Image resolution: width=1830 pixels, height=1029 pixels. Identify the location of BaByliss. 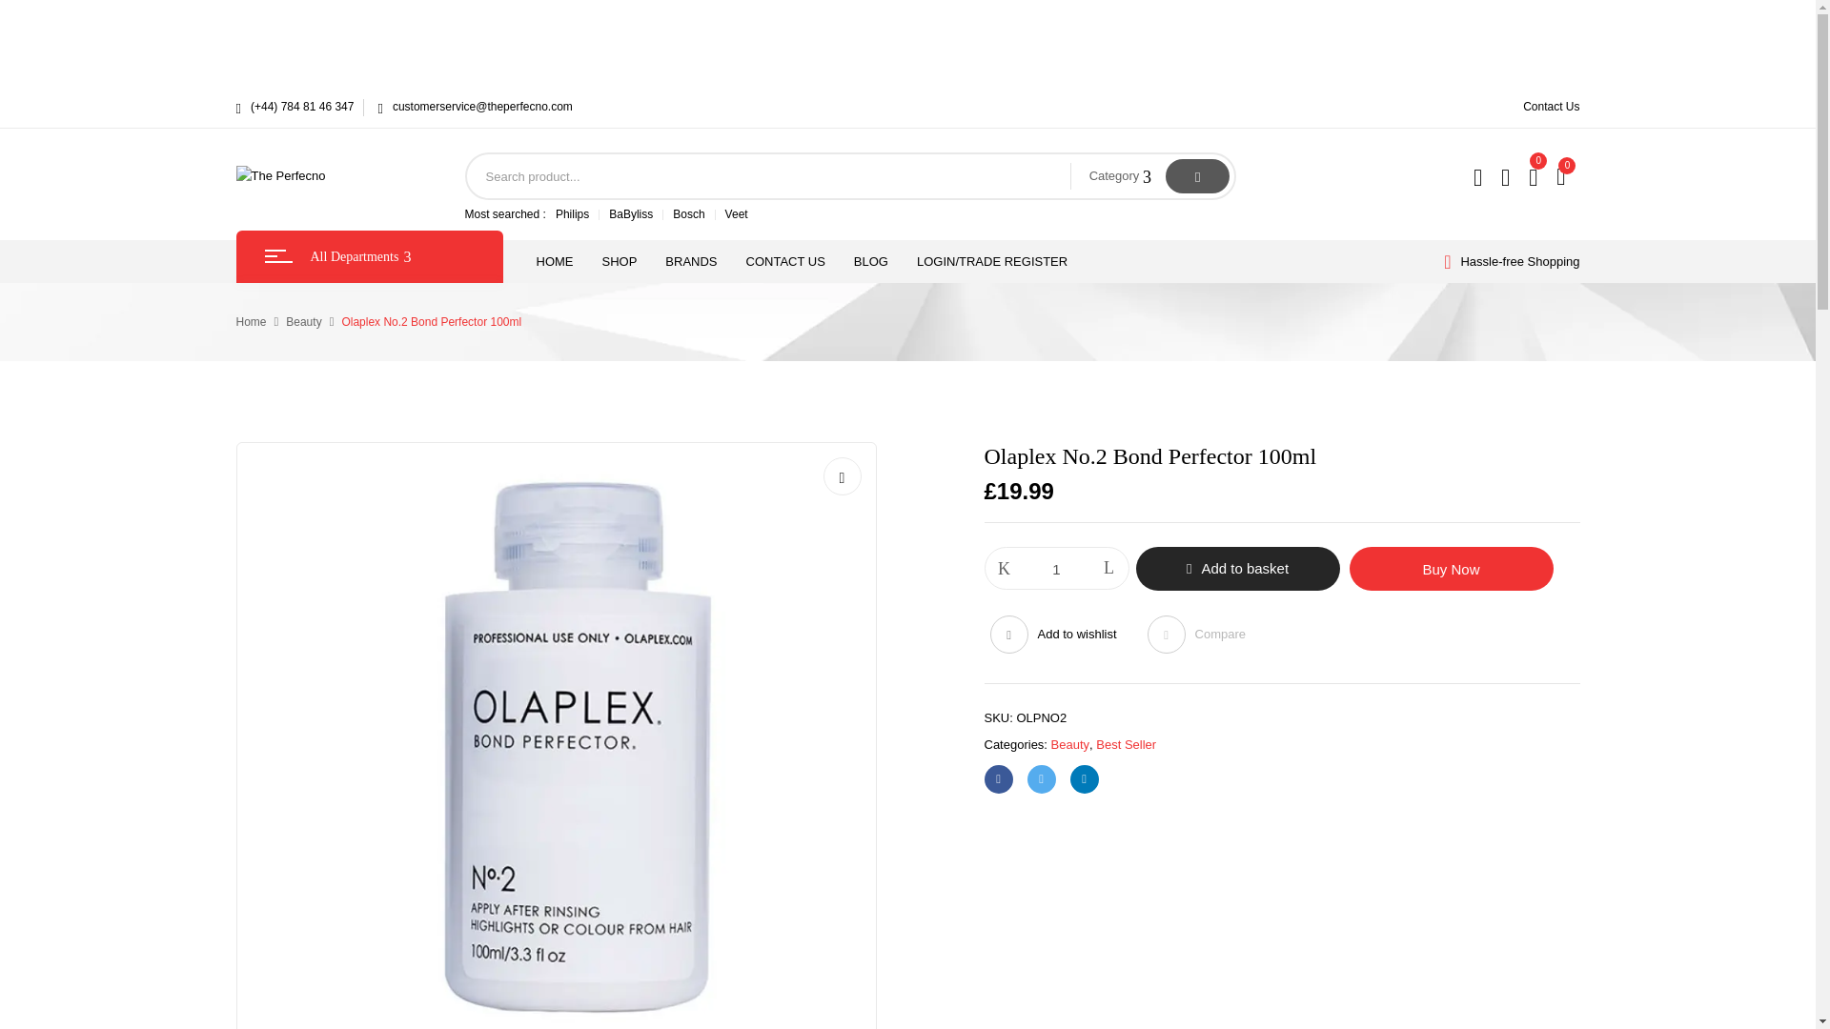
(631, 214).